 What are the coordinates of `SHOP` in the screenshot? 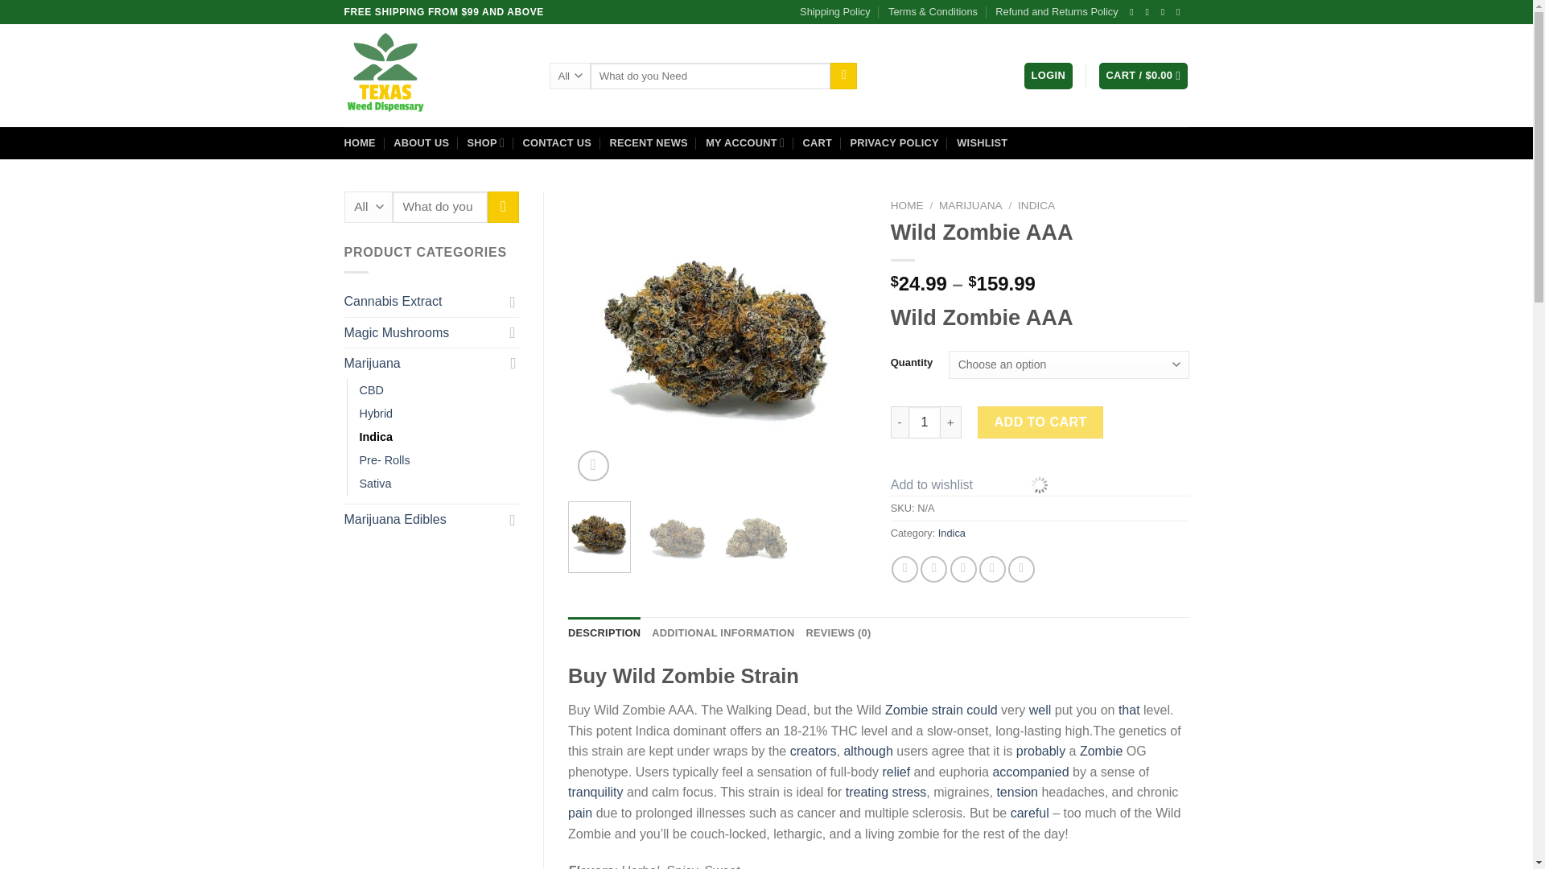 It's located at (486, 142).